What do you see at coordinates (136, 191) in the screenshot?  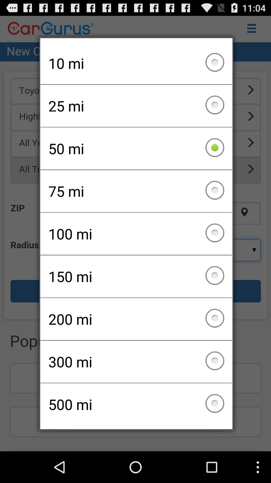 I see `jump to the 75 mi item` at bounding box center [136, 191].